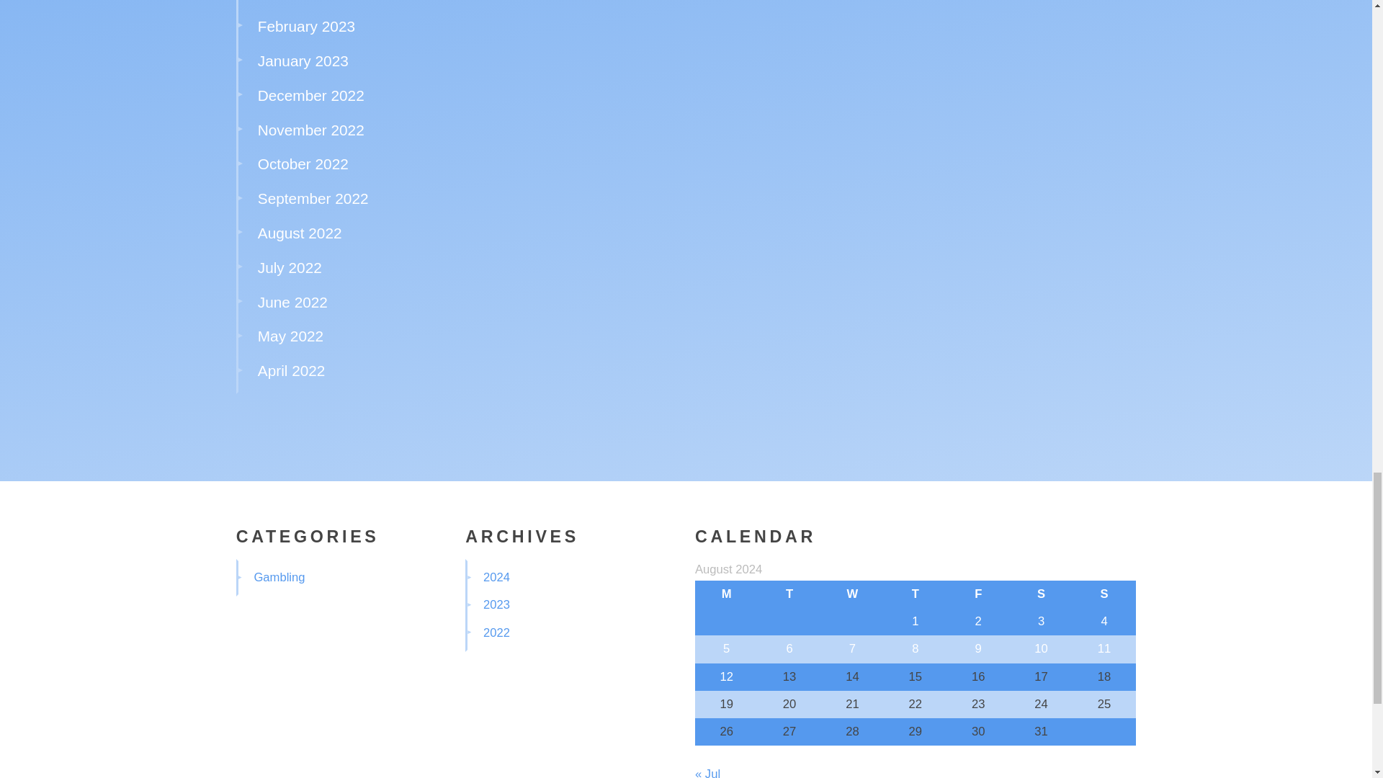 Image resolution: width=1383 pixels, height=778 pixels. Describe the element at coordinates (789, 594) in the screenshot. I see `Tuesday` at that location.